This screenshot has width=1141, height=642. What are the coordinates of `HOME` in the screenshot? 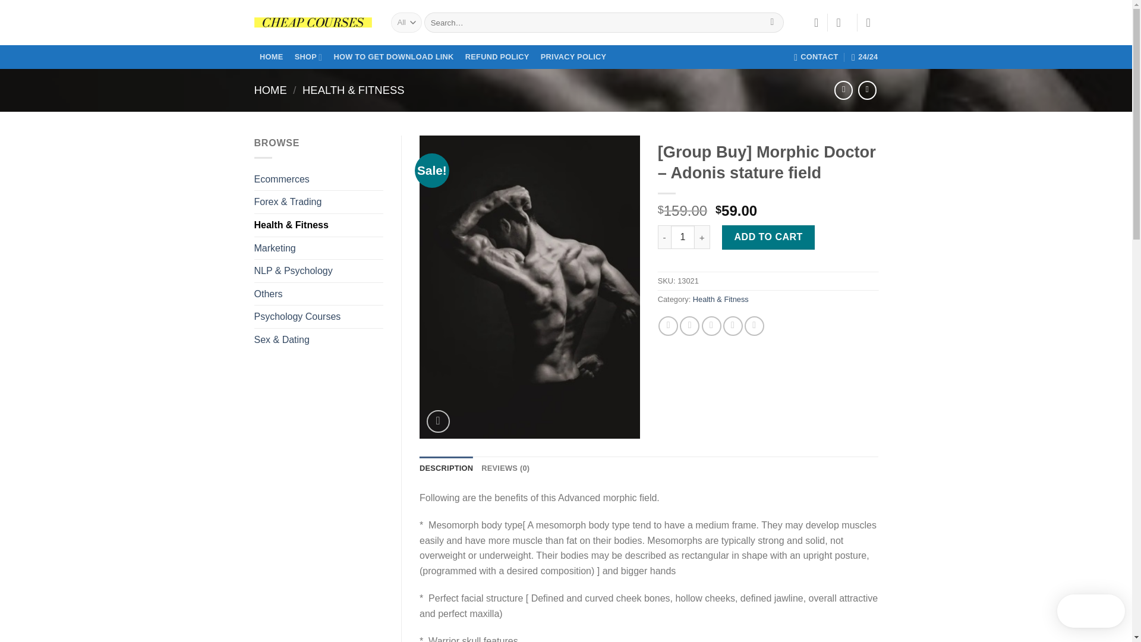 It's located at (271, 90).